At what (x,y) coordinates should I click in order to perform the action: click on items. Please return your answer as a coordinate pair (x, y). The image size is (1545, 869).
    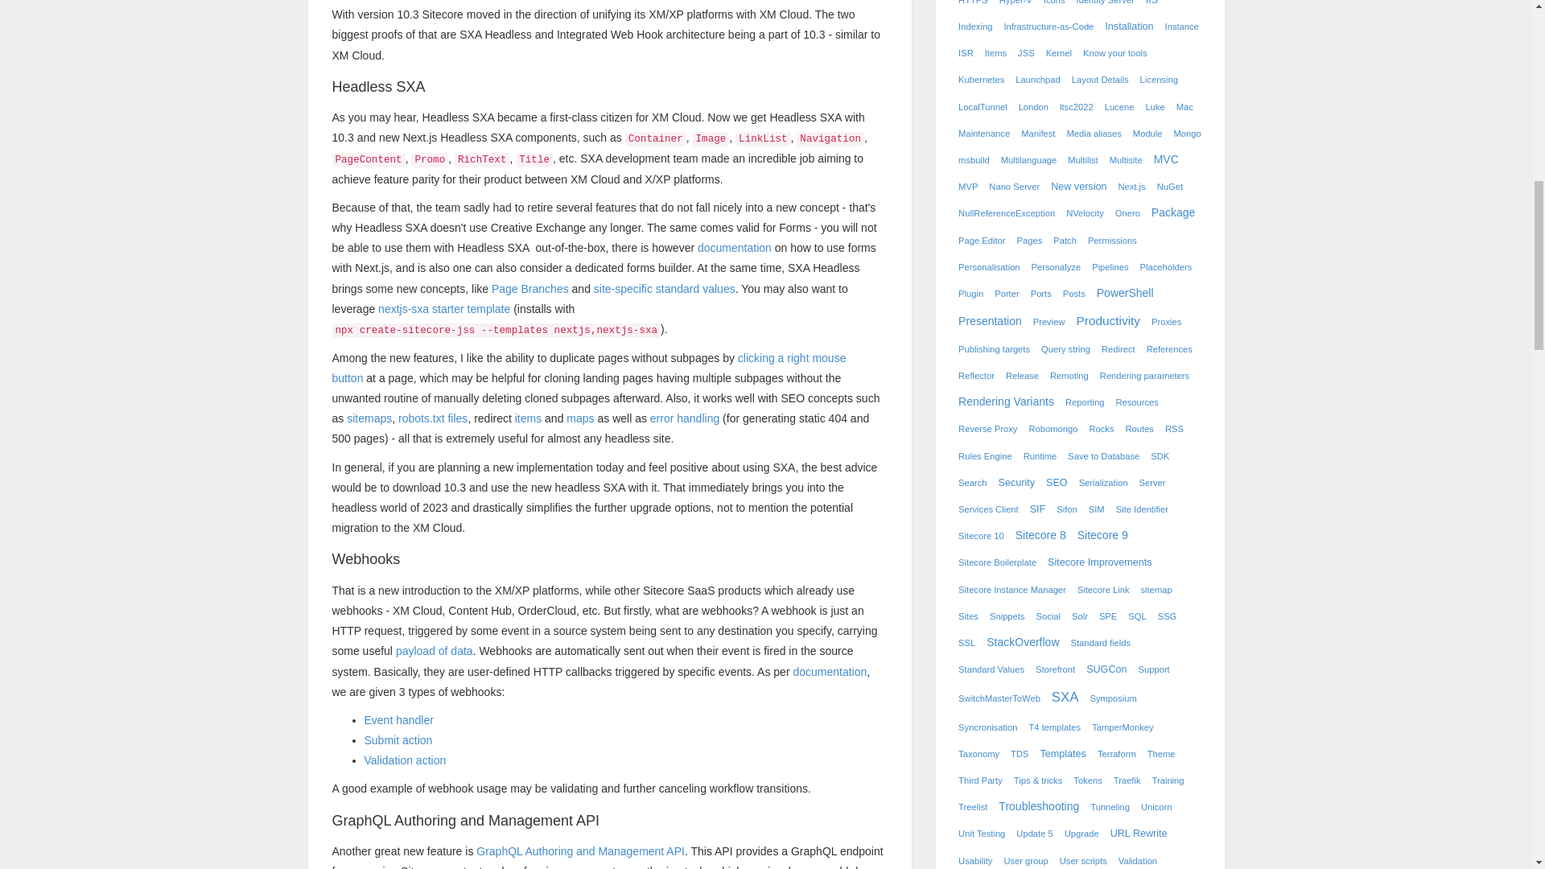
    Looking at the image, I should click on (528, 418).